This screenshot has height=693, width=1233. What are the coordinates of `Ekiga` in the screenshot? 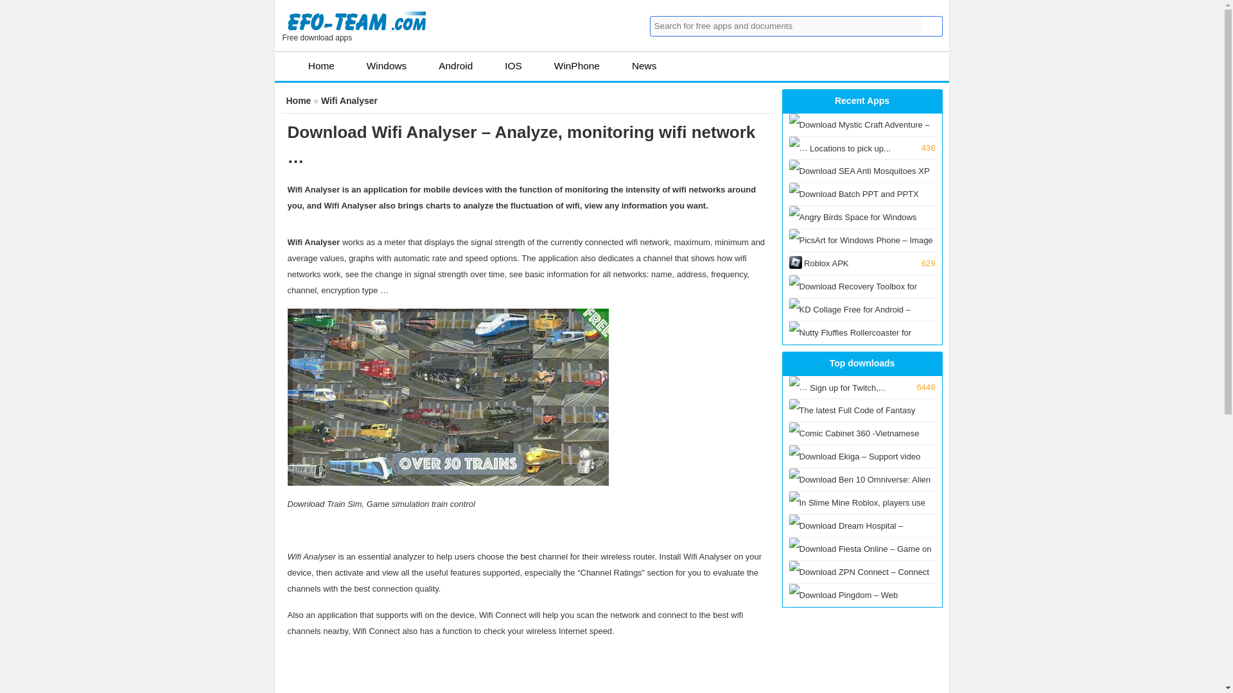 It's located at (862, 469).